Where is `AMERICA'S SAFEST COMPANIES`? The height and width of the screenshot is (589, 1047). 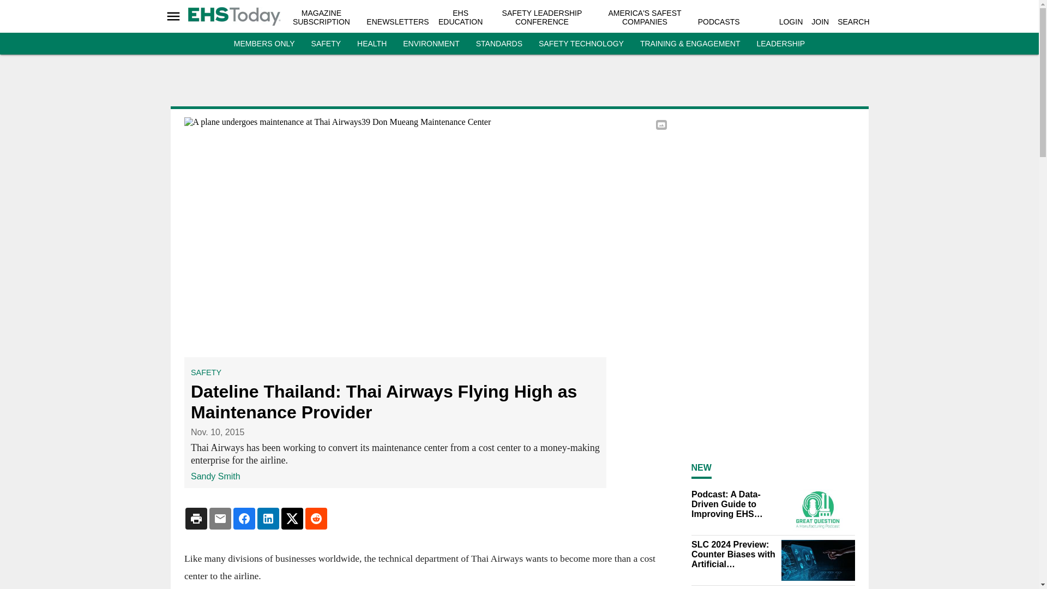 AMERICA'S SAFEST COMPANIES is located at coordinates (645, 17).